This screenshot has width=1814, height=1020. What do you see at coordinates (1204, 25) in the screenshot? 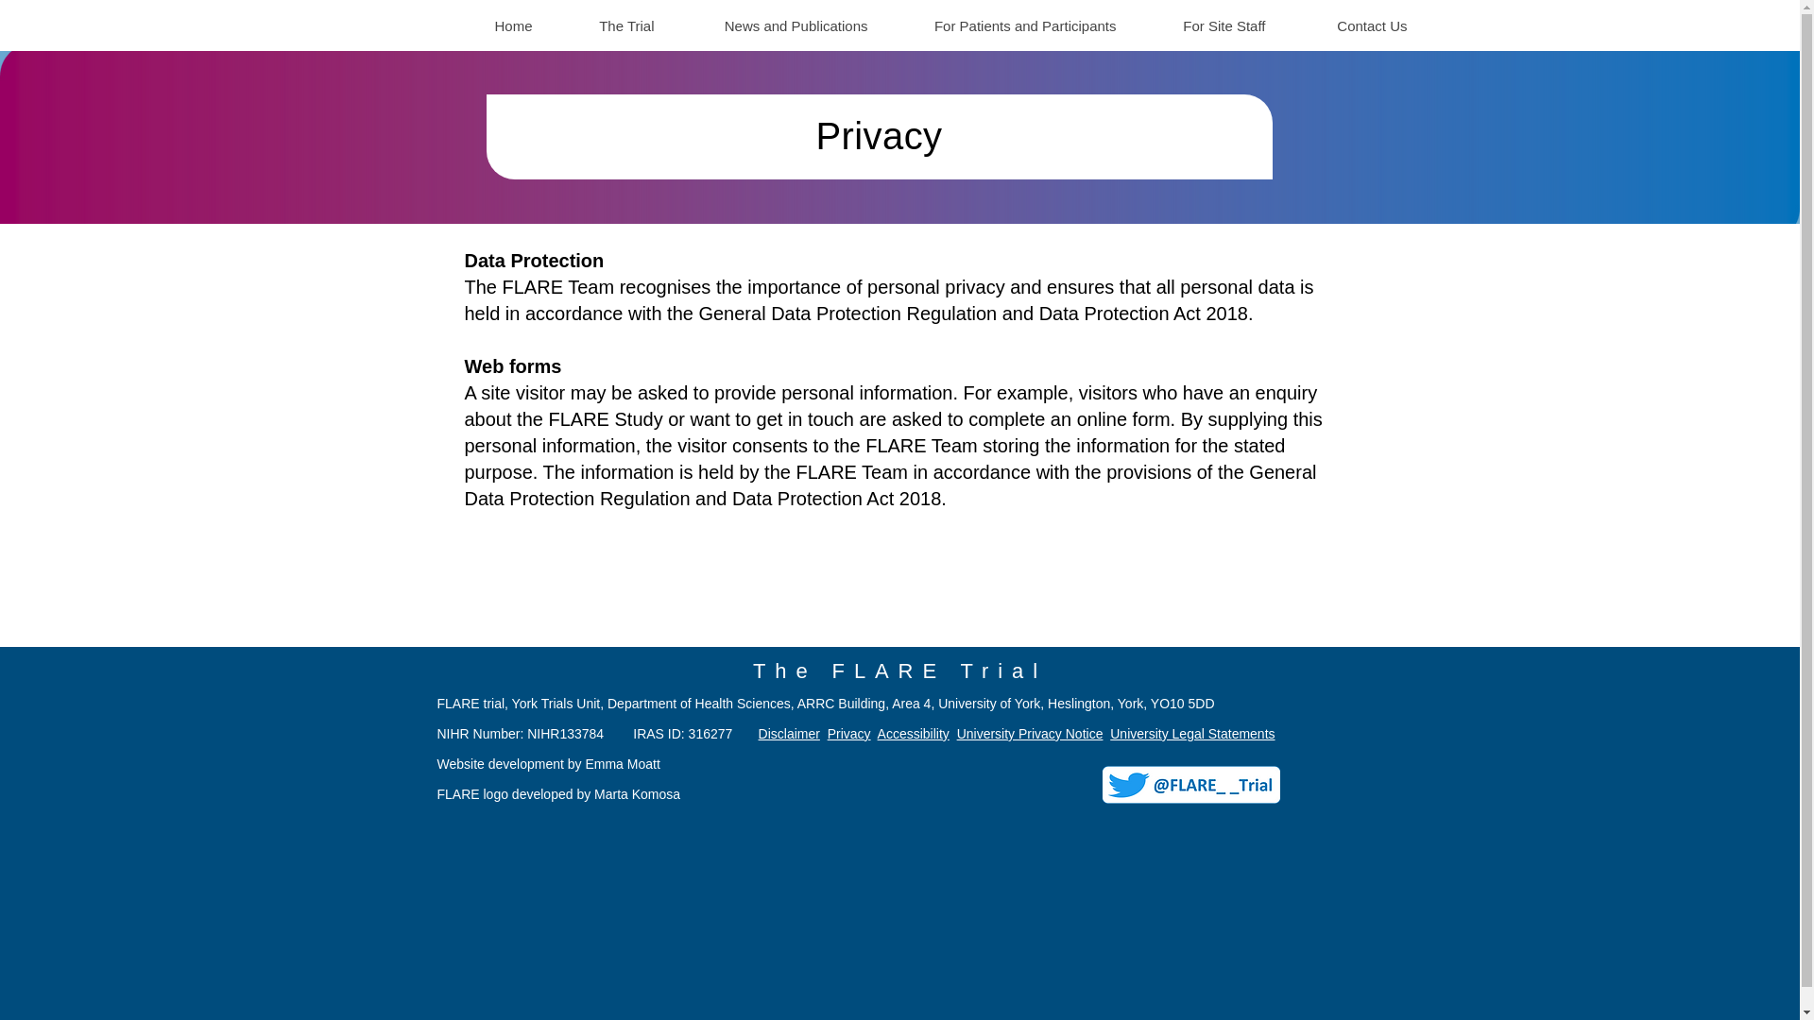
I see `For Site Staff` at bounding box center [1204, 25].